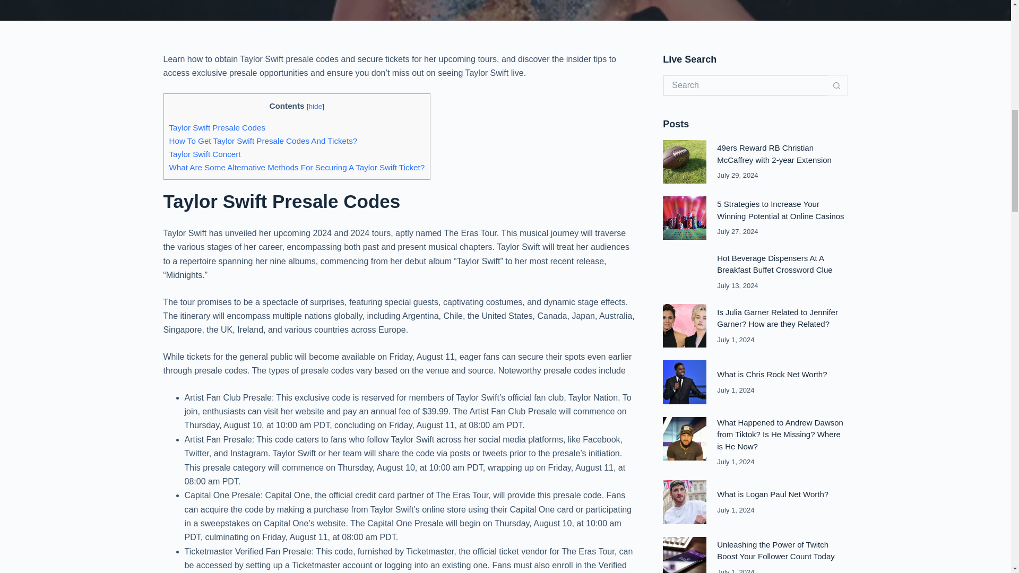  Describe the element at coordinates (263, 141) in the screenshot. I see `How To Get Taylor Swift Presale Codes And Tickets?` at that location.